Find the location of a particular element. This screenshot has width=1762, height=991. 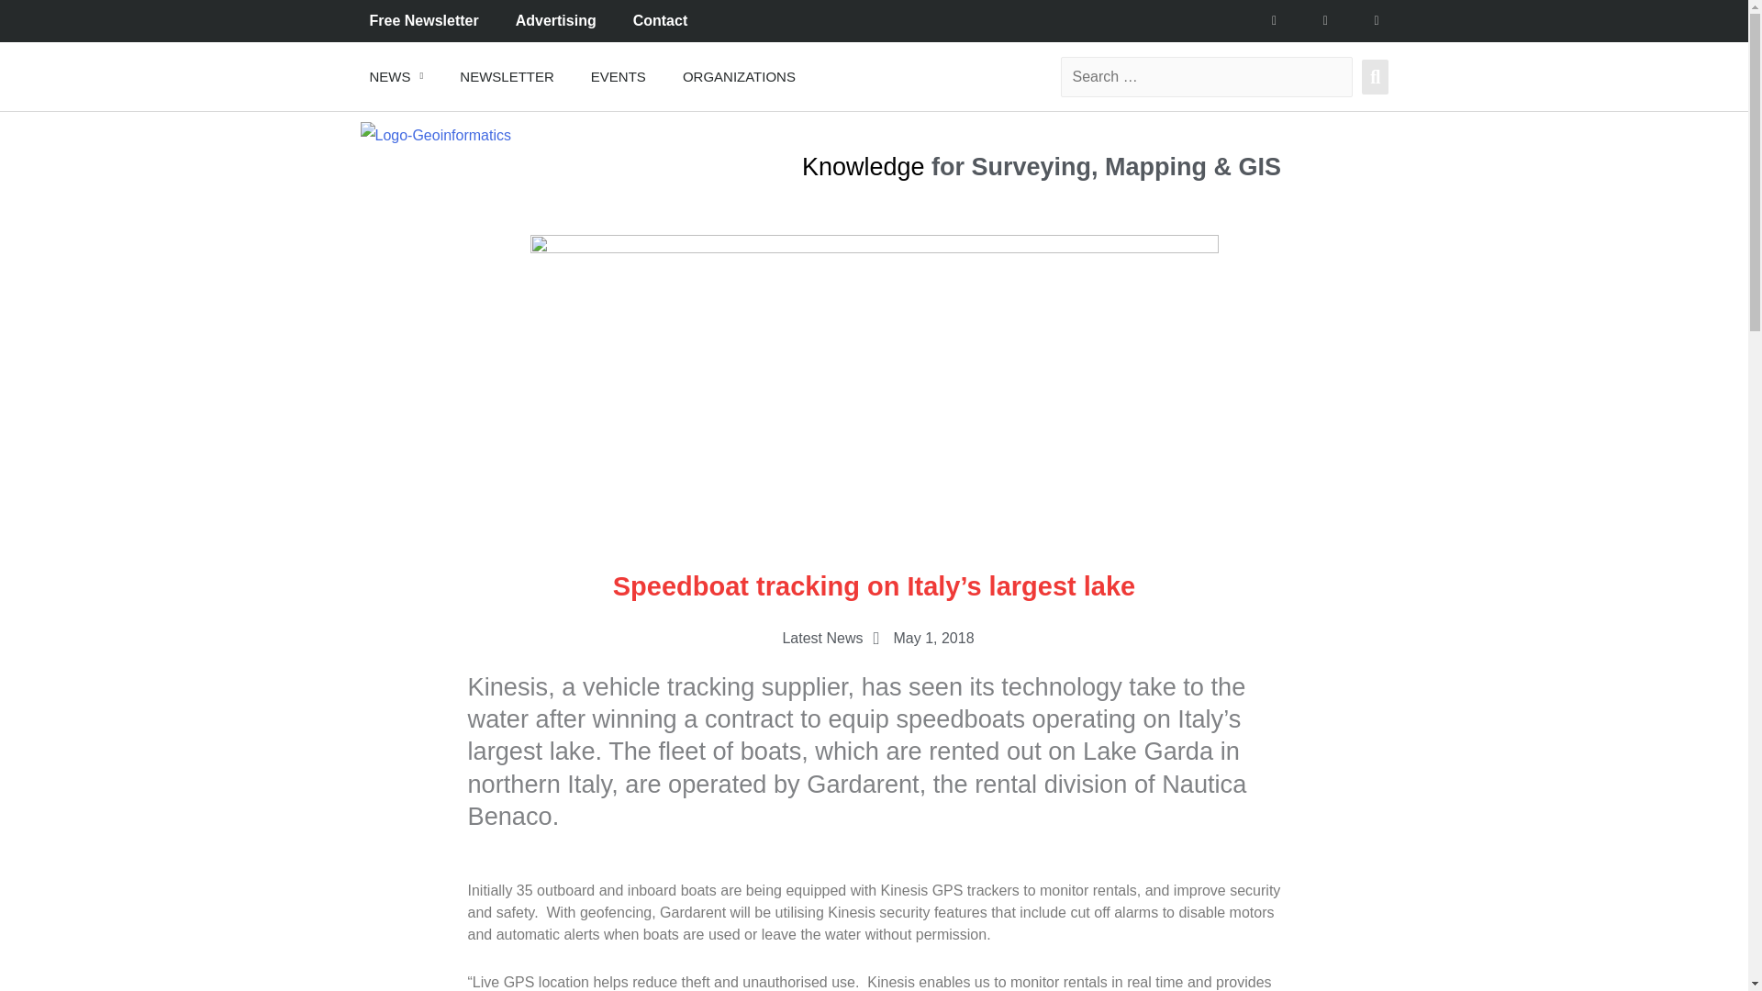

EVENTS is located at coordinates (619, 75).